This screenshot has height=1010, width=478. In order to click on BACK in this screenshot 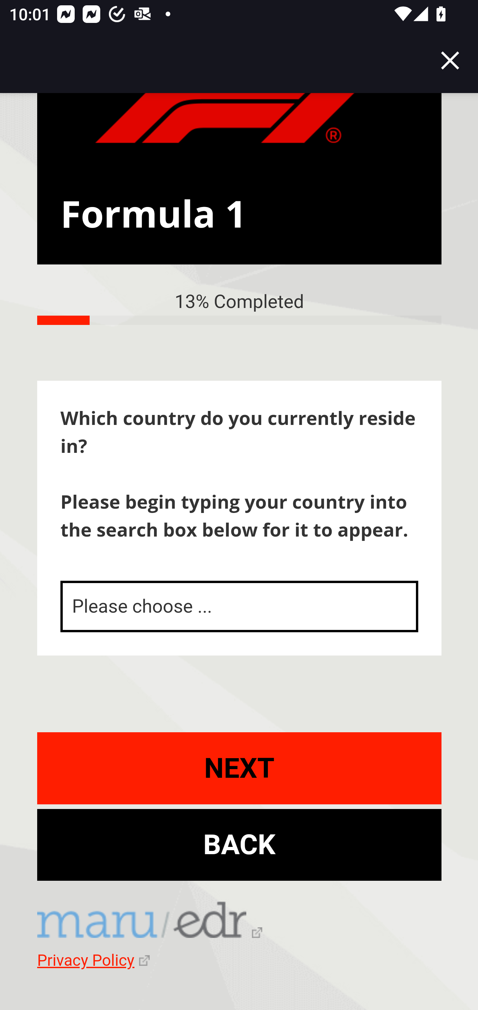, I will do `click(240, 845)`.